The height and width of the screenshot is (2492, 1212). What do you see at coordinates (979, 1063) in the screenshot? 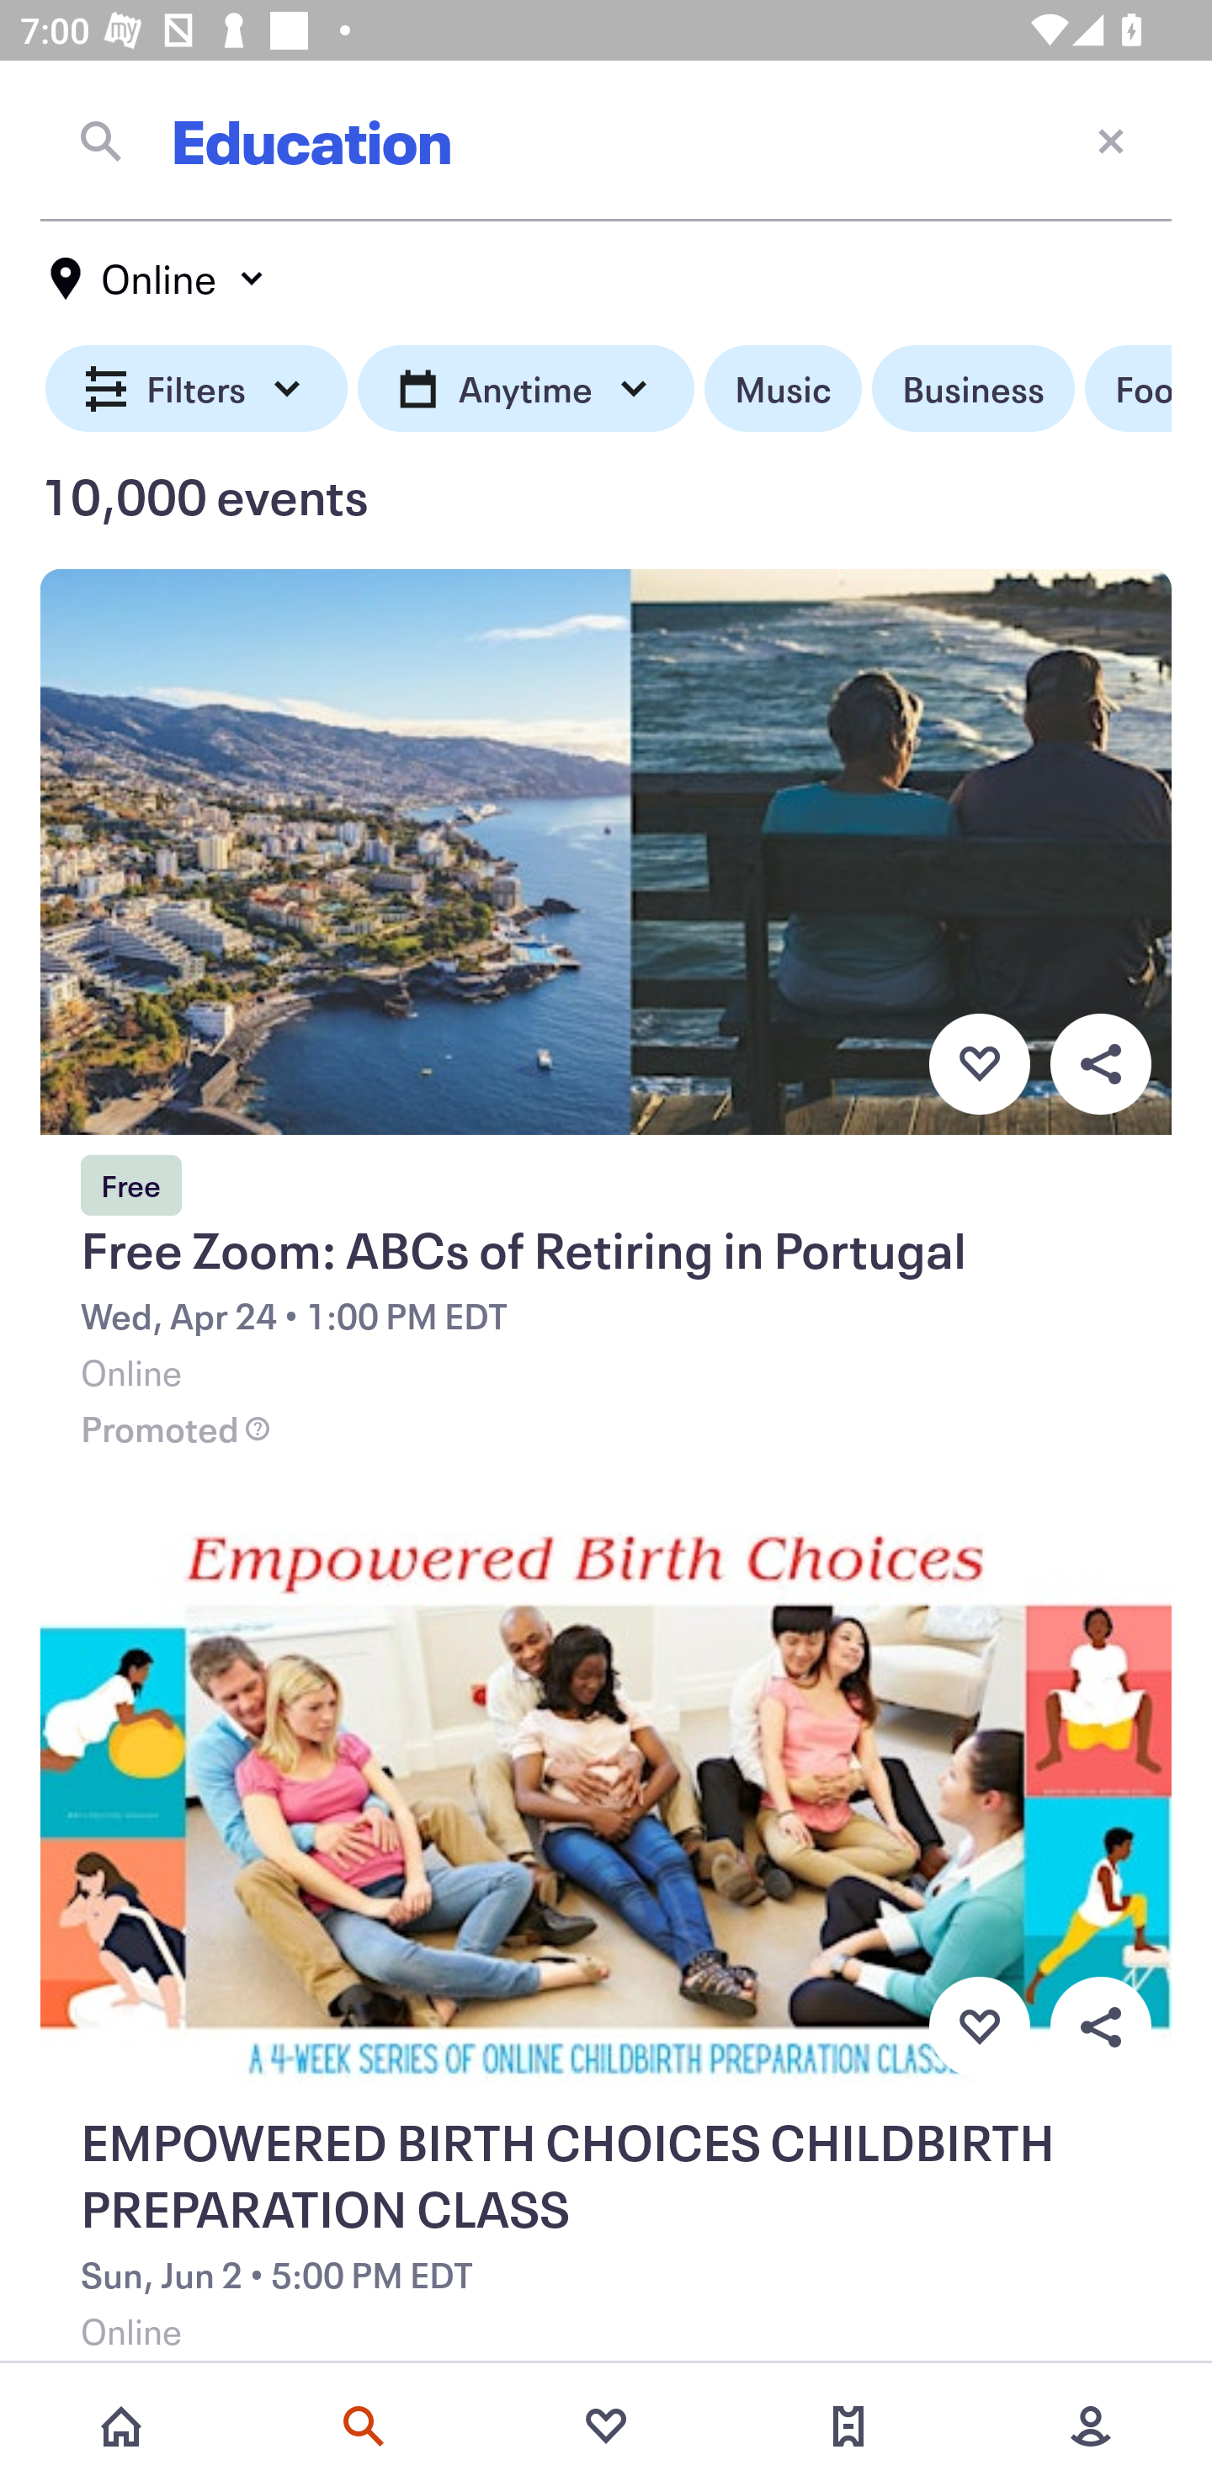
I see `Favorite button` at bounding box center [979, 1063].